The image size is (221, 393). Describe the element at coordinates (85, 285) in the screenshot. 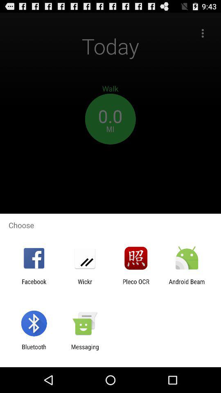

I see `turn on icon to the left of pleco ocr item` at that location.